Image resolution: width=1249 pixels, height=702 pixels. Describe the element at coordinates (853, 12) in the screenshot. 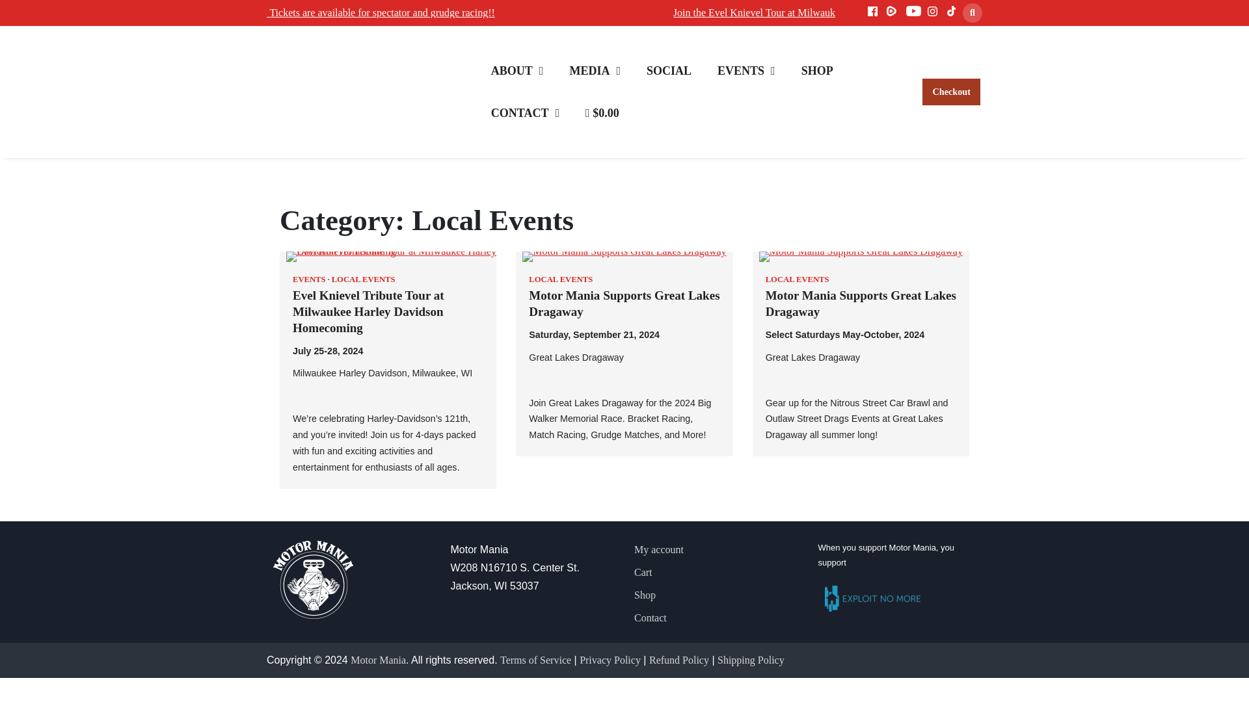

I see `Click to learn More` at that location.